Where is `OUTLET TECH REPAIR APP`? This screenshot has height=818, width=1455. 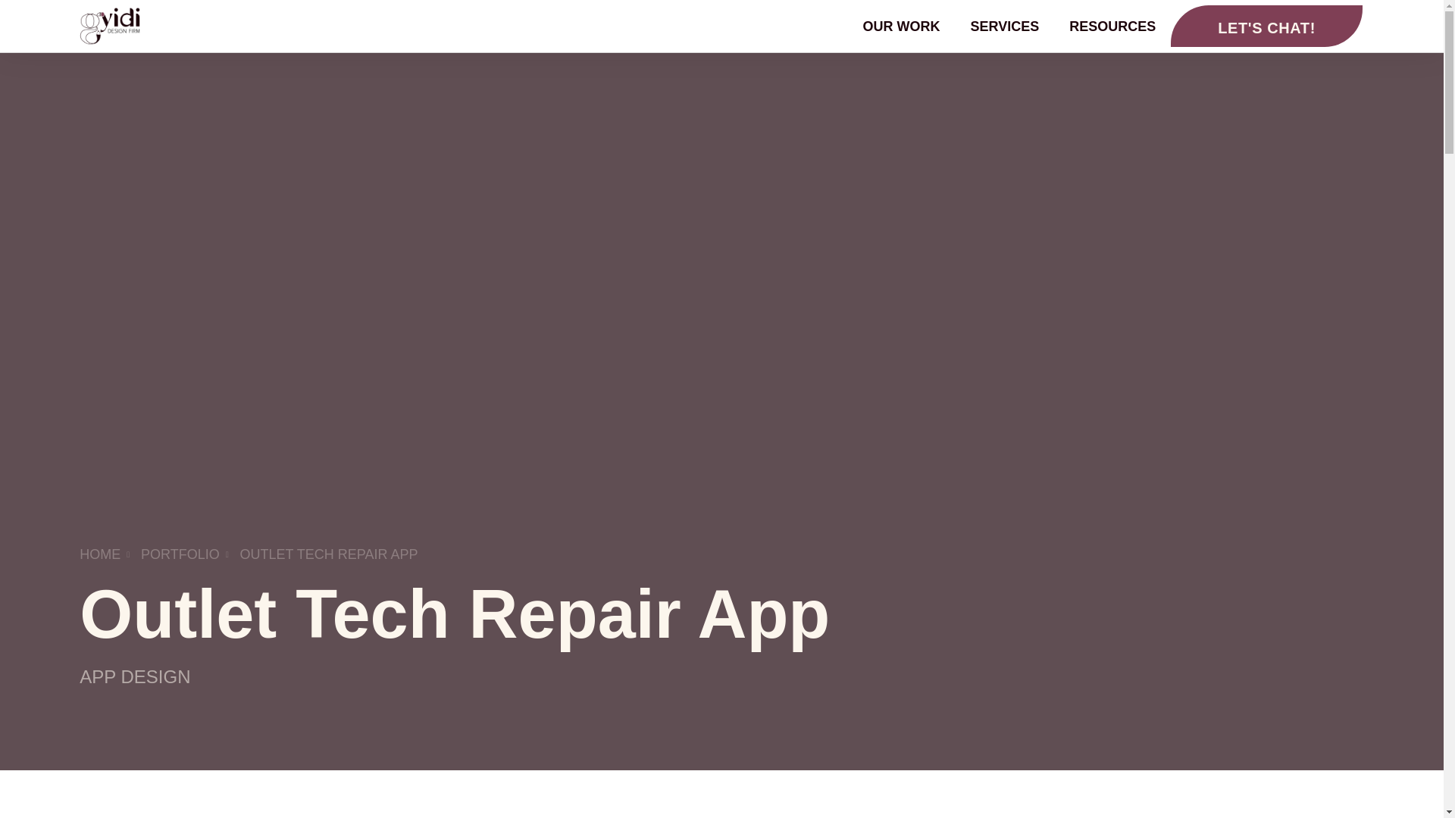
OUTLET TECH REPAIR APP is located at coordinates (321, 554).